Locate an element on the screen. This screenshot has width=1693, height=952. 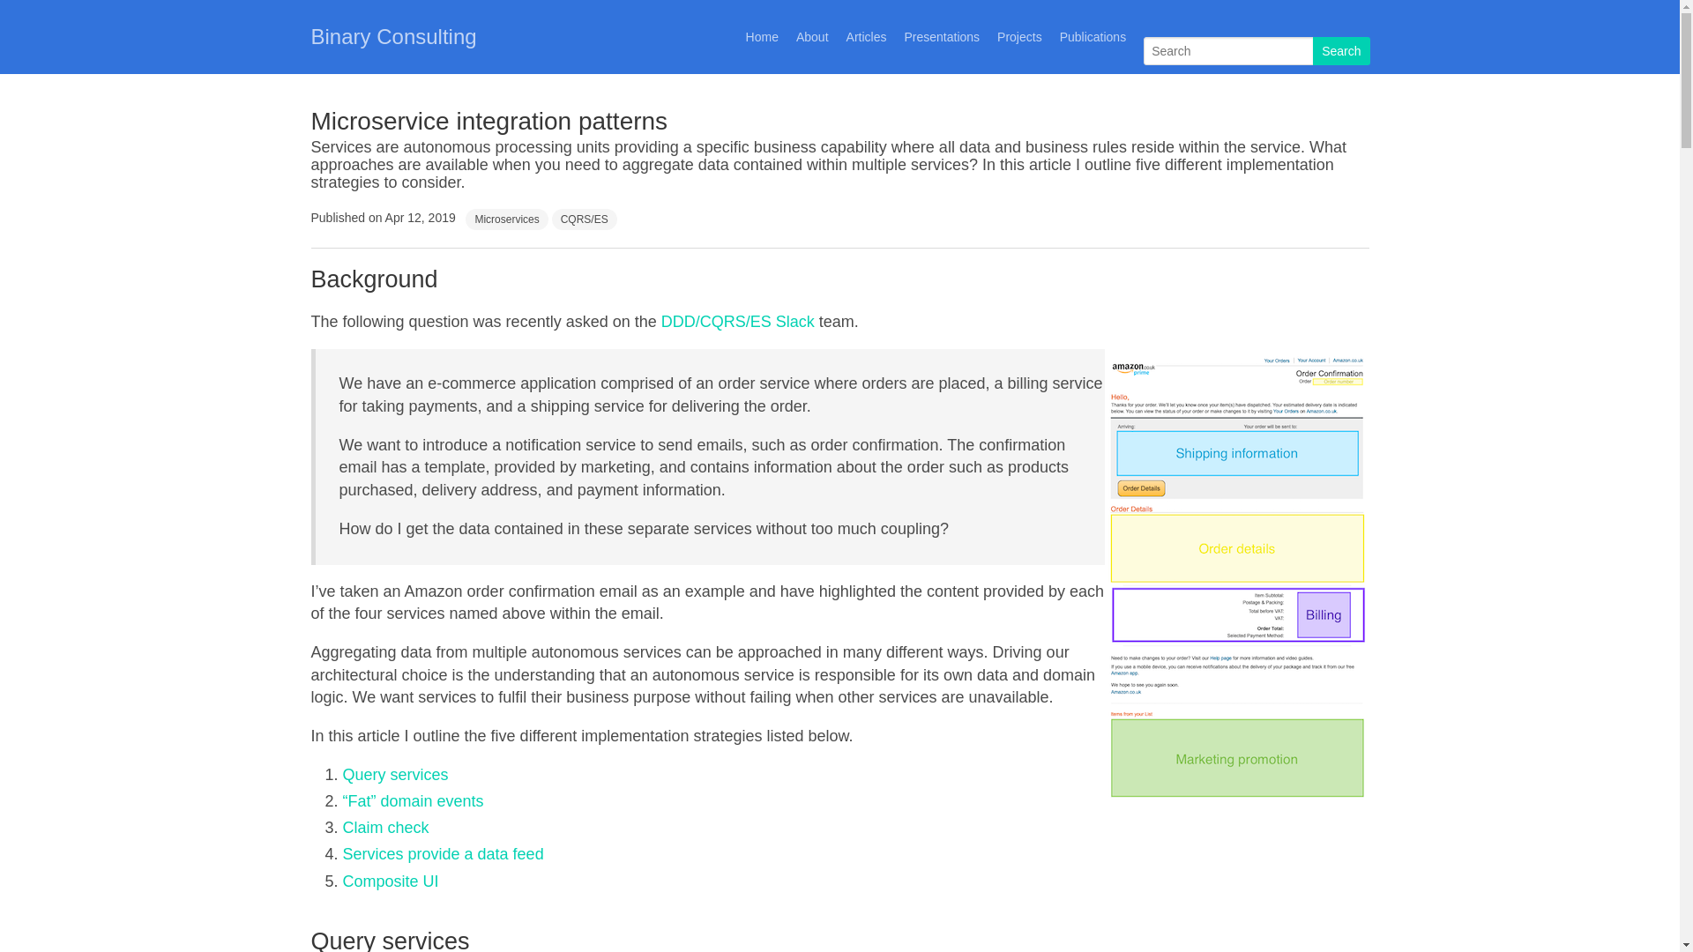
Composite UI is located at coordinates (390, 881).